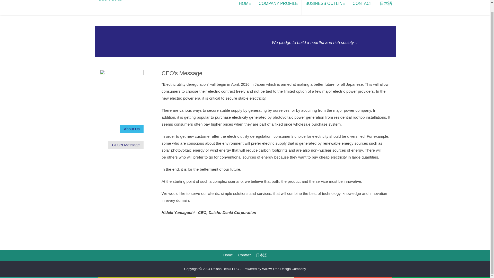 This screenshot has height=278, width=494. What do you see at coordinates (362, 7) in the screenshot?
I see `CONTACT` at bounding box center [362, 7].